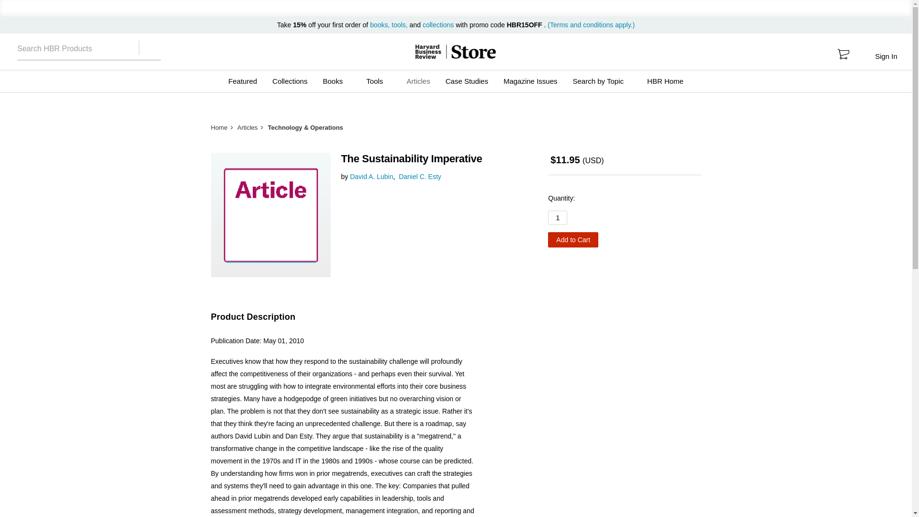  I want to click on Add to Cart, so click(572, 239).